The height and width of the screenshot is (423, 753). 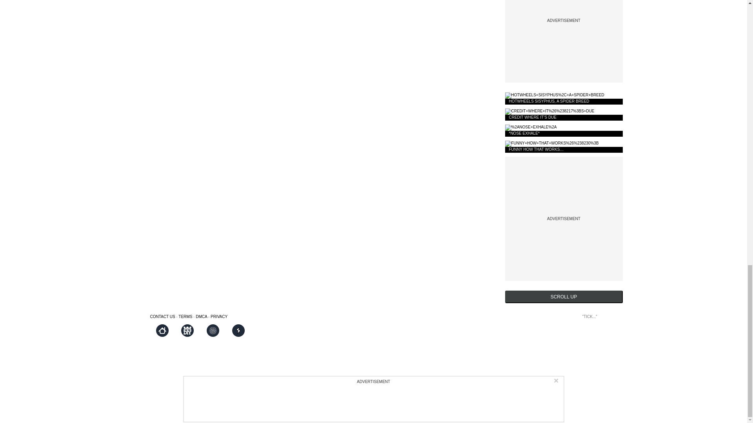 I want to click on SCROLL UP, so click(x=564, y=297).